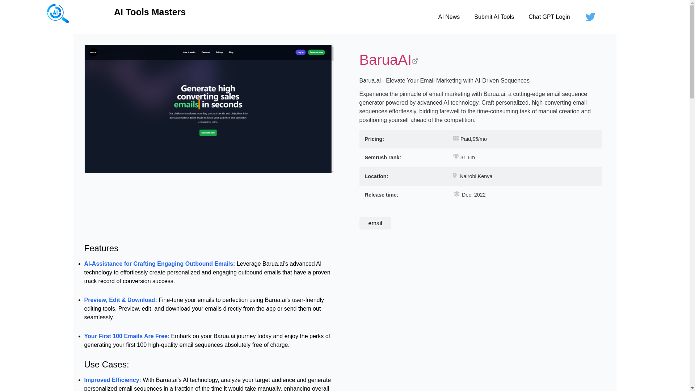  What do you see at coordinates (480, 61) in the screenshot?
I see `BaruaAI` at bounding box center [480, 61].